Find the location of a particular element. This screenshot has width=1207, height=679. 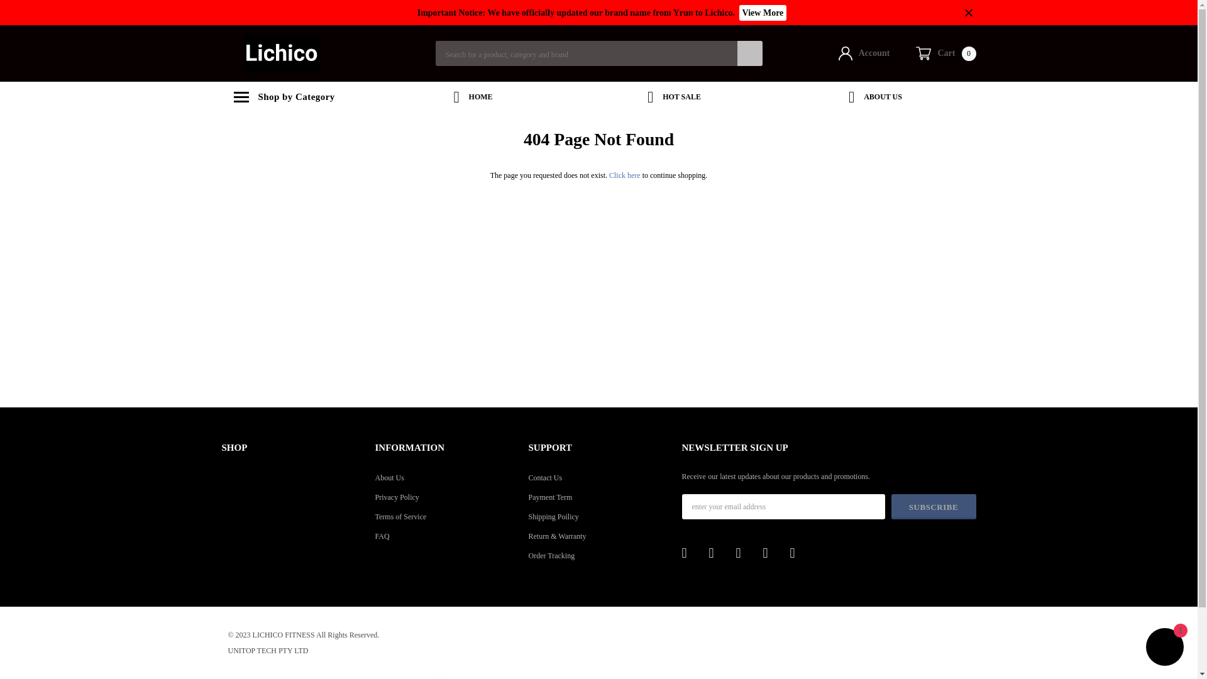

Payment Term is located at coordinates (626, 175).